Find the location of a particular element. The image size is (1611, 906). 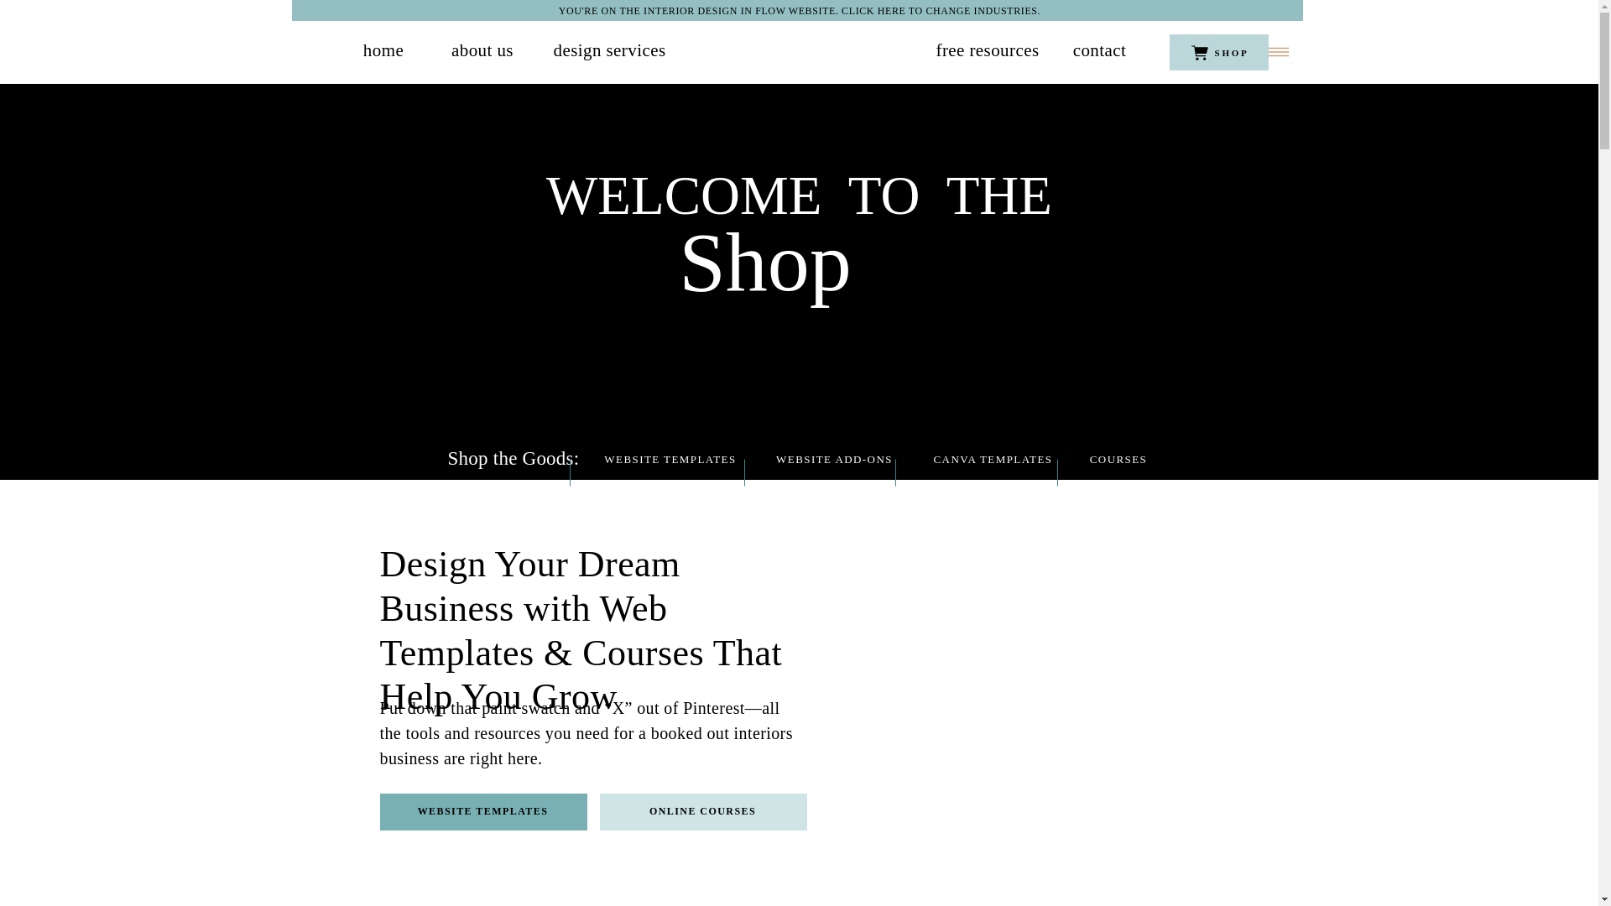

home is located at coordinates (384, 50).